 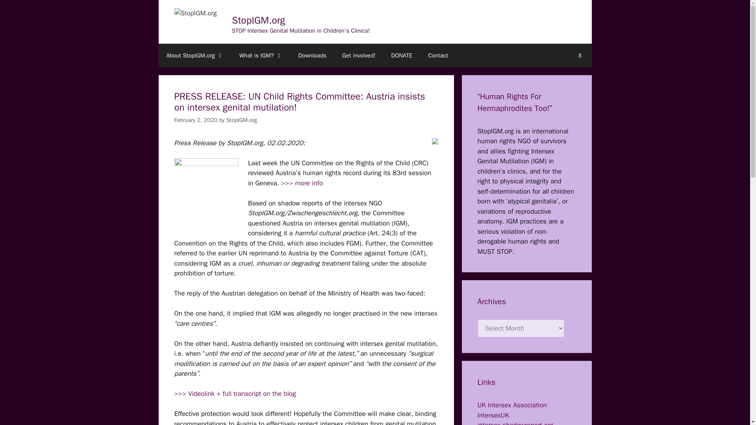 What do you see at coordinates (241, 120) in the screenshot?
I see `View all posts by StopIGM.org` at bounding box center [241, 120].